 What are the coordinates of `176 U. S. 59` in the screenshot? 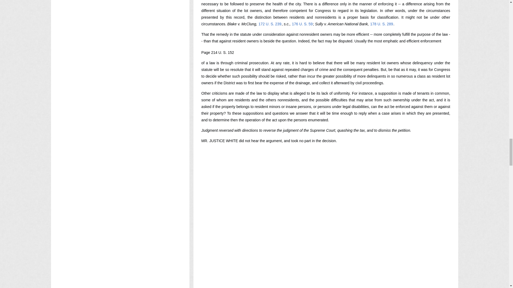 It's located at (302, 24).